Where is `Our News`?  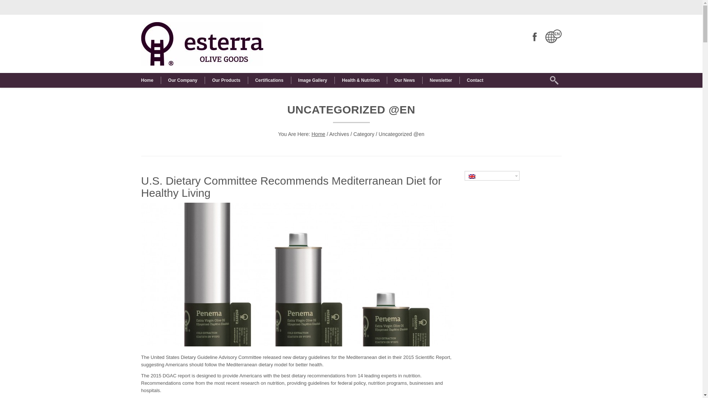 Our News is located at coordinates (404, 80).